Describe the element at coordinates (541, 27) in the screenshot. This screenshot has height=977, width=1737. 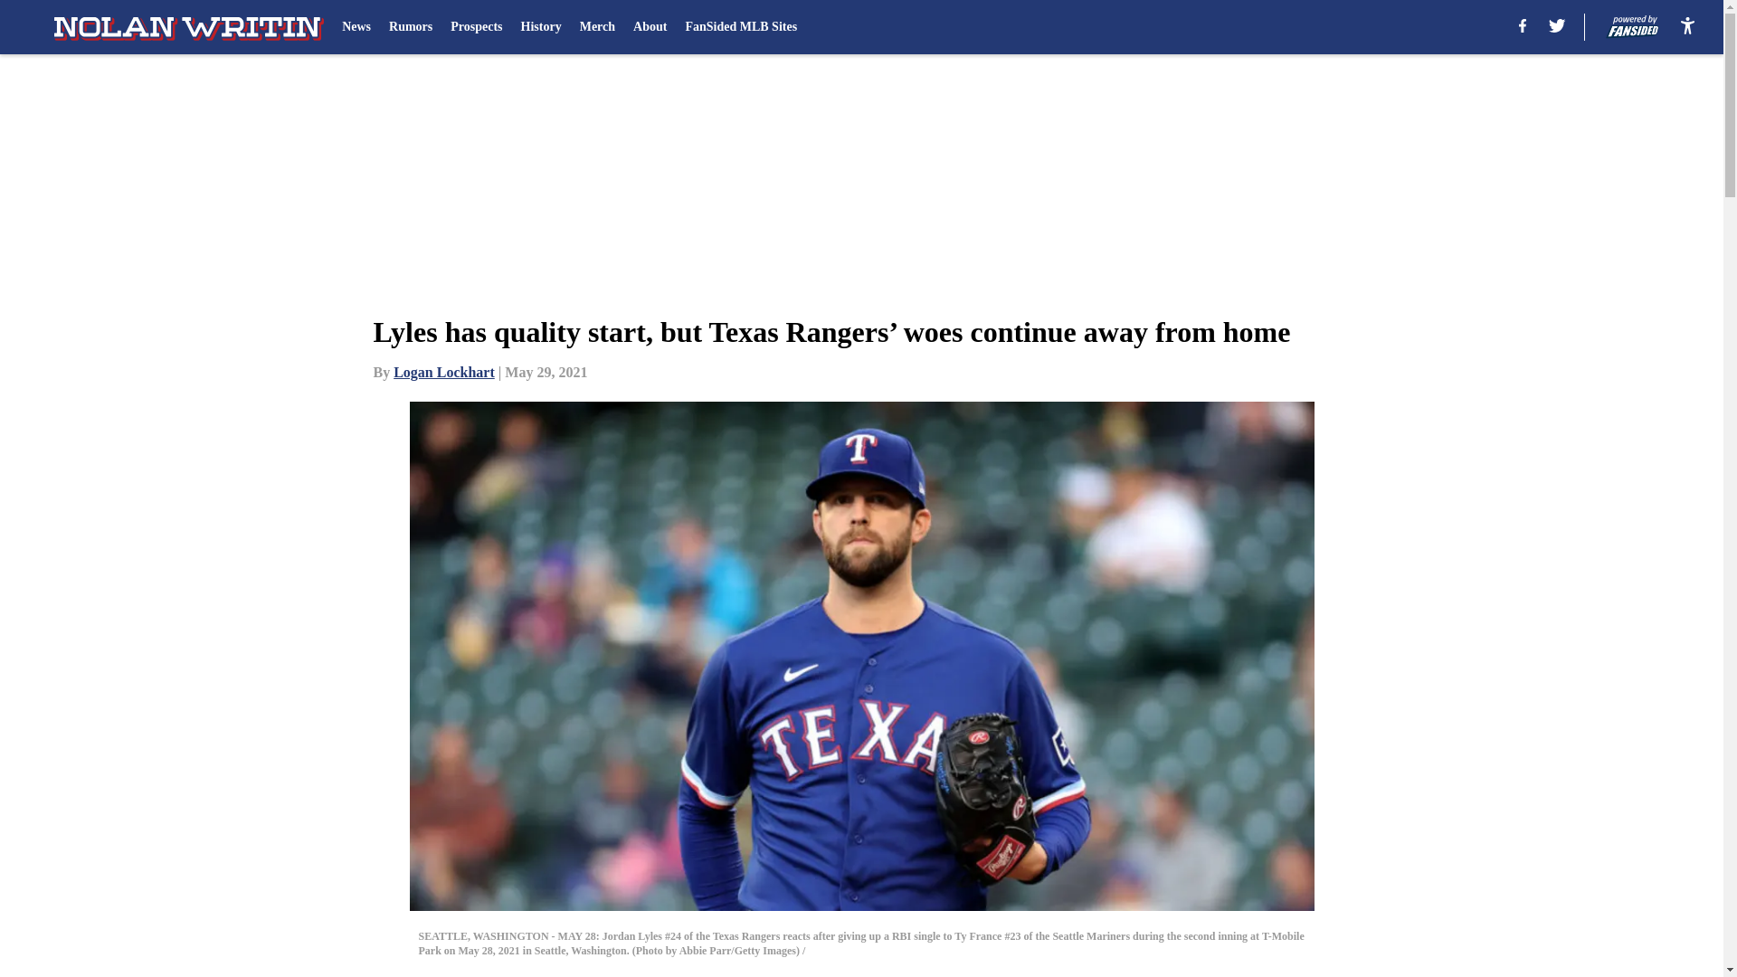
I see `History` at that location.